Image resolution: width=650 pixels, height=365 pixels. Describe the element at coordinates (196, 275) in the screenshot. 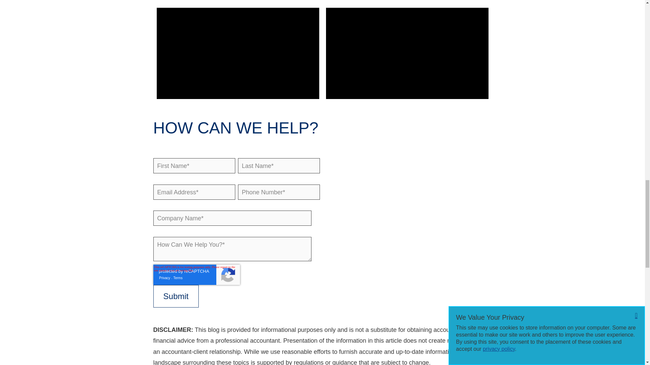

I see `reCAPTCHA` at that location.